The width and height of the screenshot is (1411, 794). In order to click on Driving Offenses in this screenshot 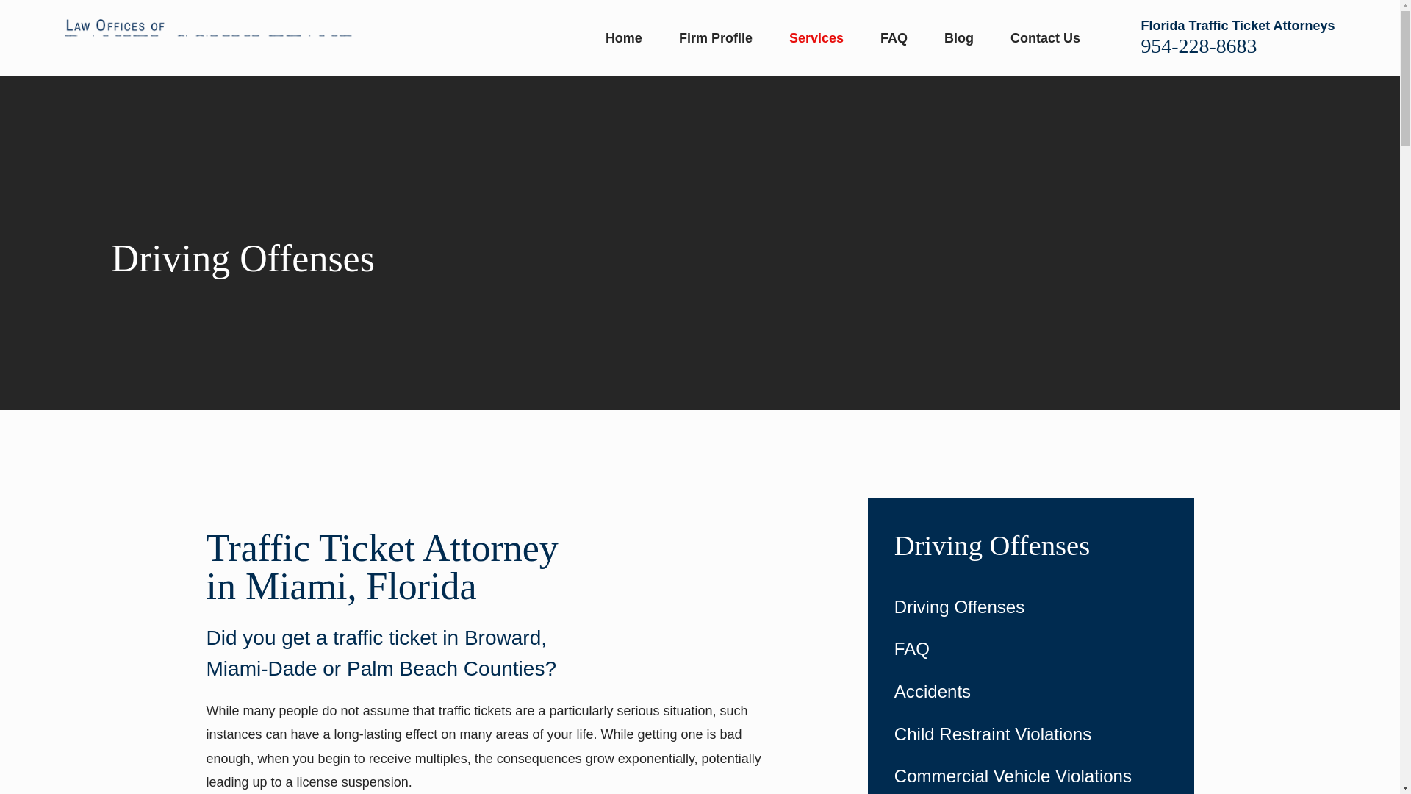, I will do `click(1031, 546)`.